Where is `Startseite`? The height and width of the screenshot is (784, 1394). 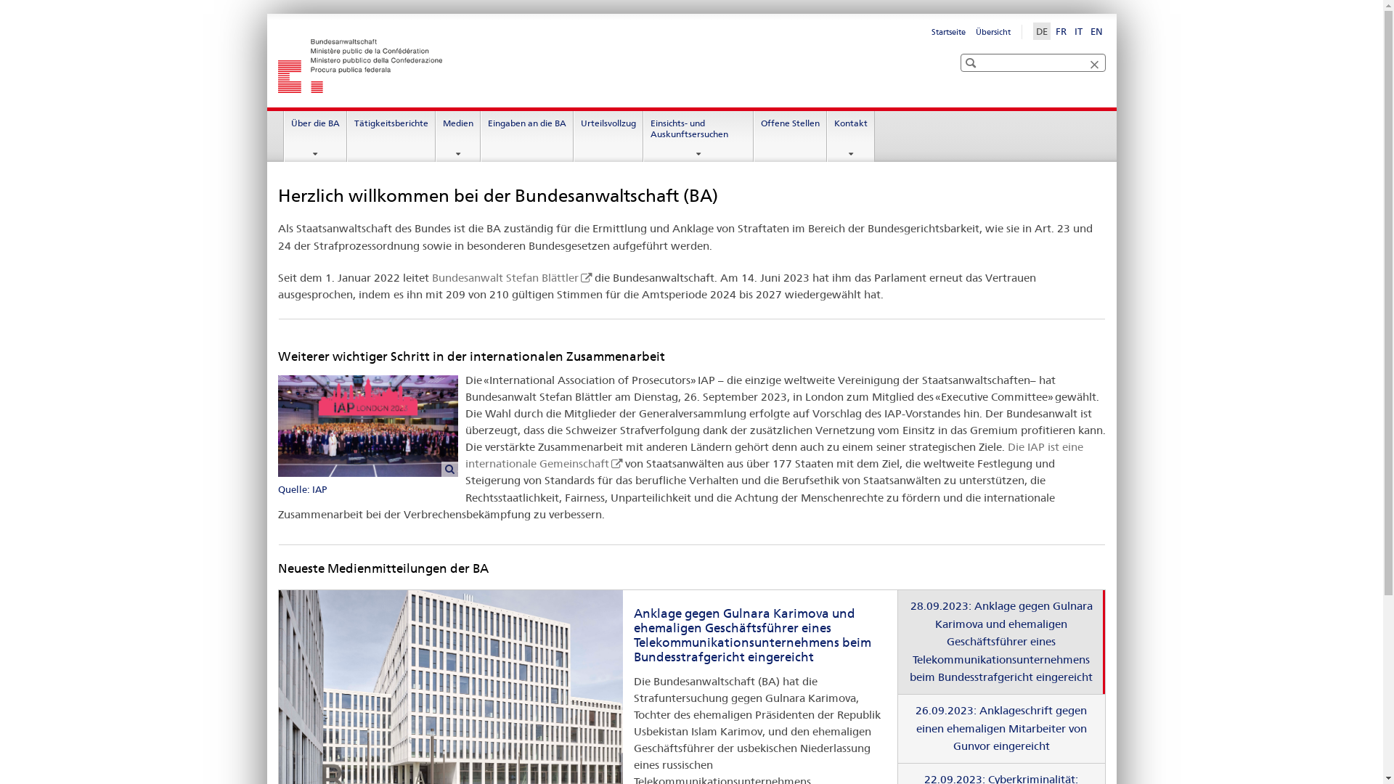 Startseite is located at coordinates (484, 66).